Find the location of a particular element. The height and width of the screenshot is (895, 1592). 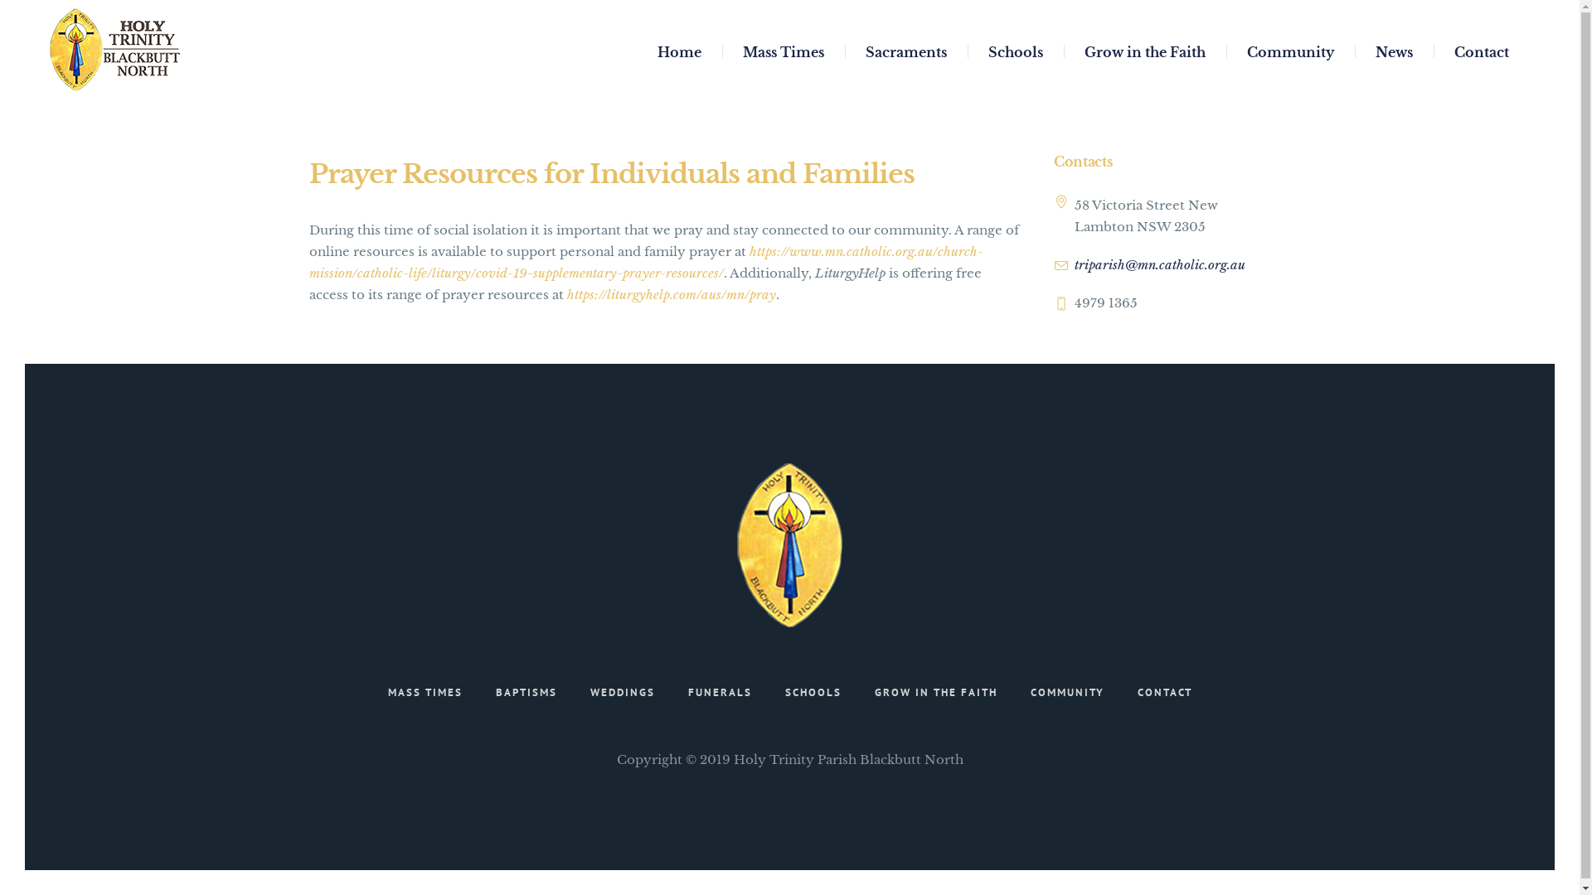

Sacraments is located at coordinates (906, 50).